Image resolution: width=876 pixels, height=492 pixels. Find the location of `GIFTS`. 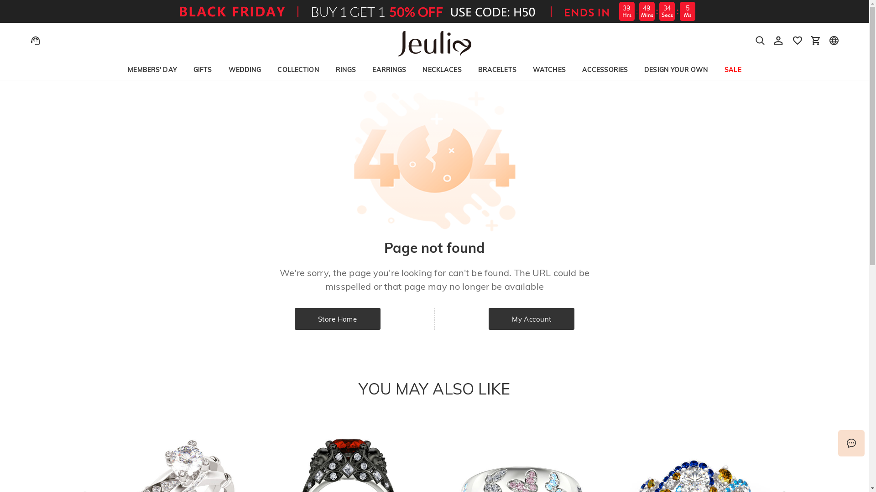

GIFTS is located at coordinates (203, 70).